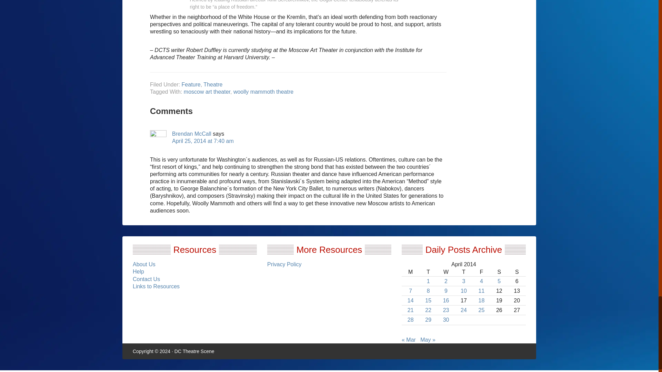 The width and height of the screenshot is (662, 372). Describe the element at coordinates (463, 272) in the screenshot. I see `Thursday` at that location.